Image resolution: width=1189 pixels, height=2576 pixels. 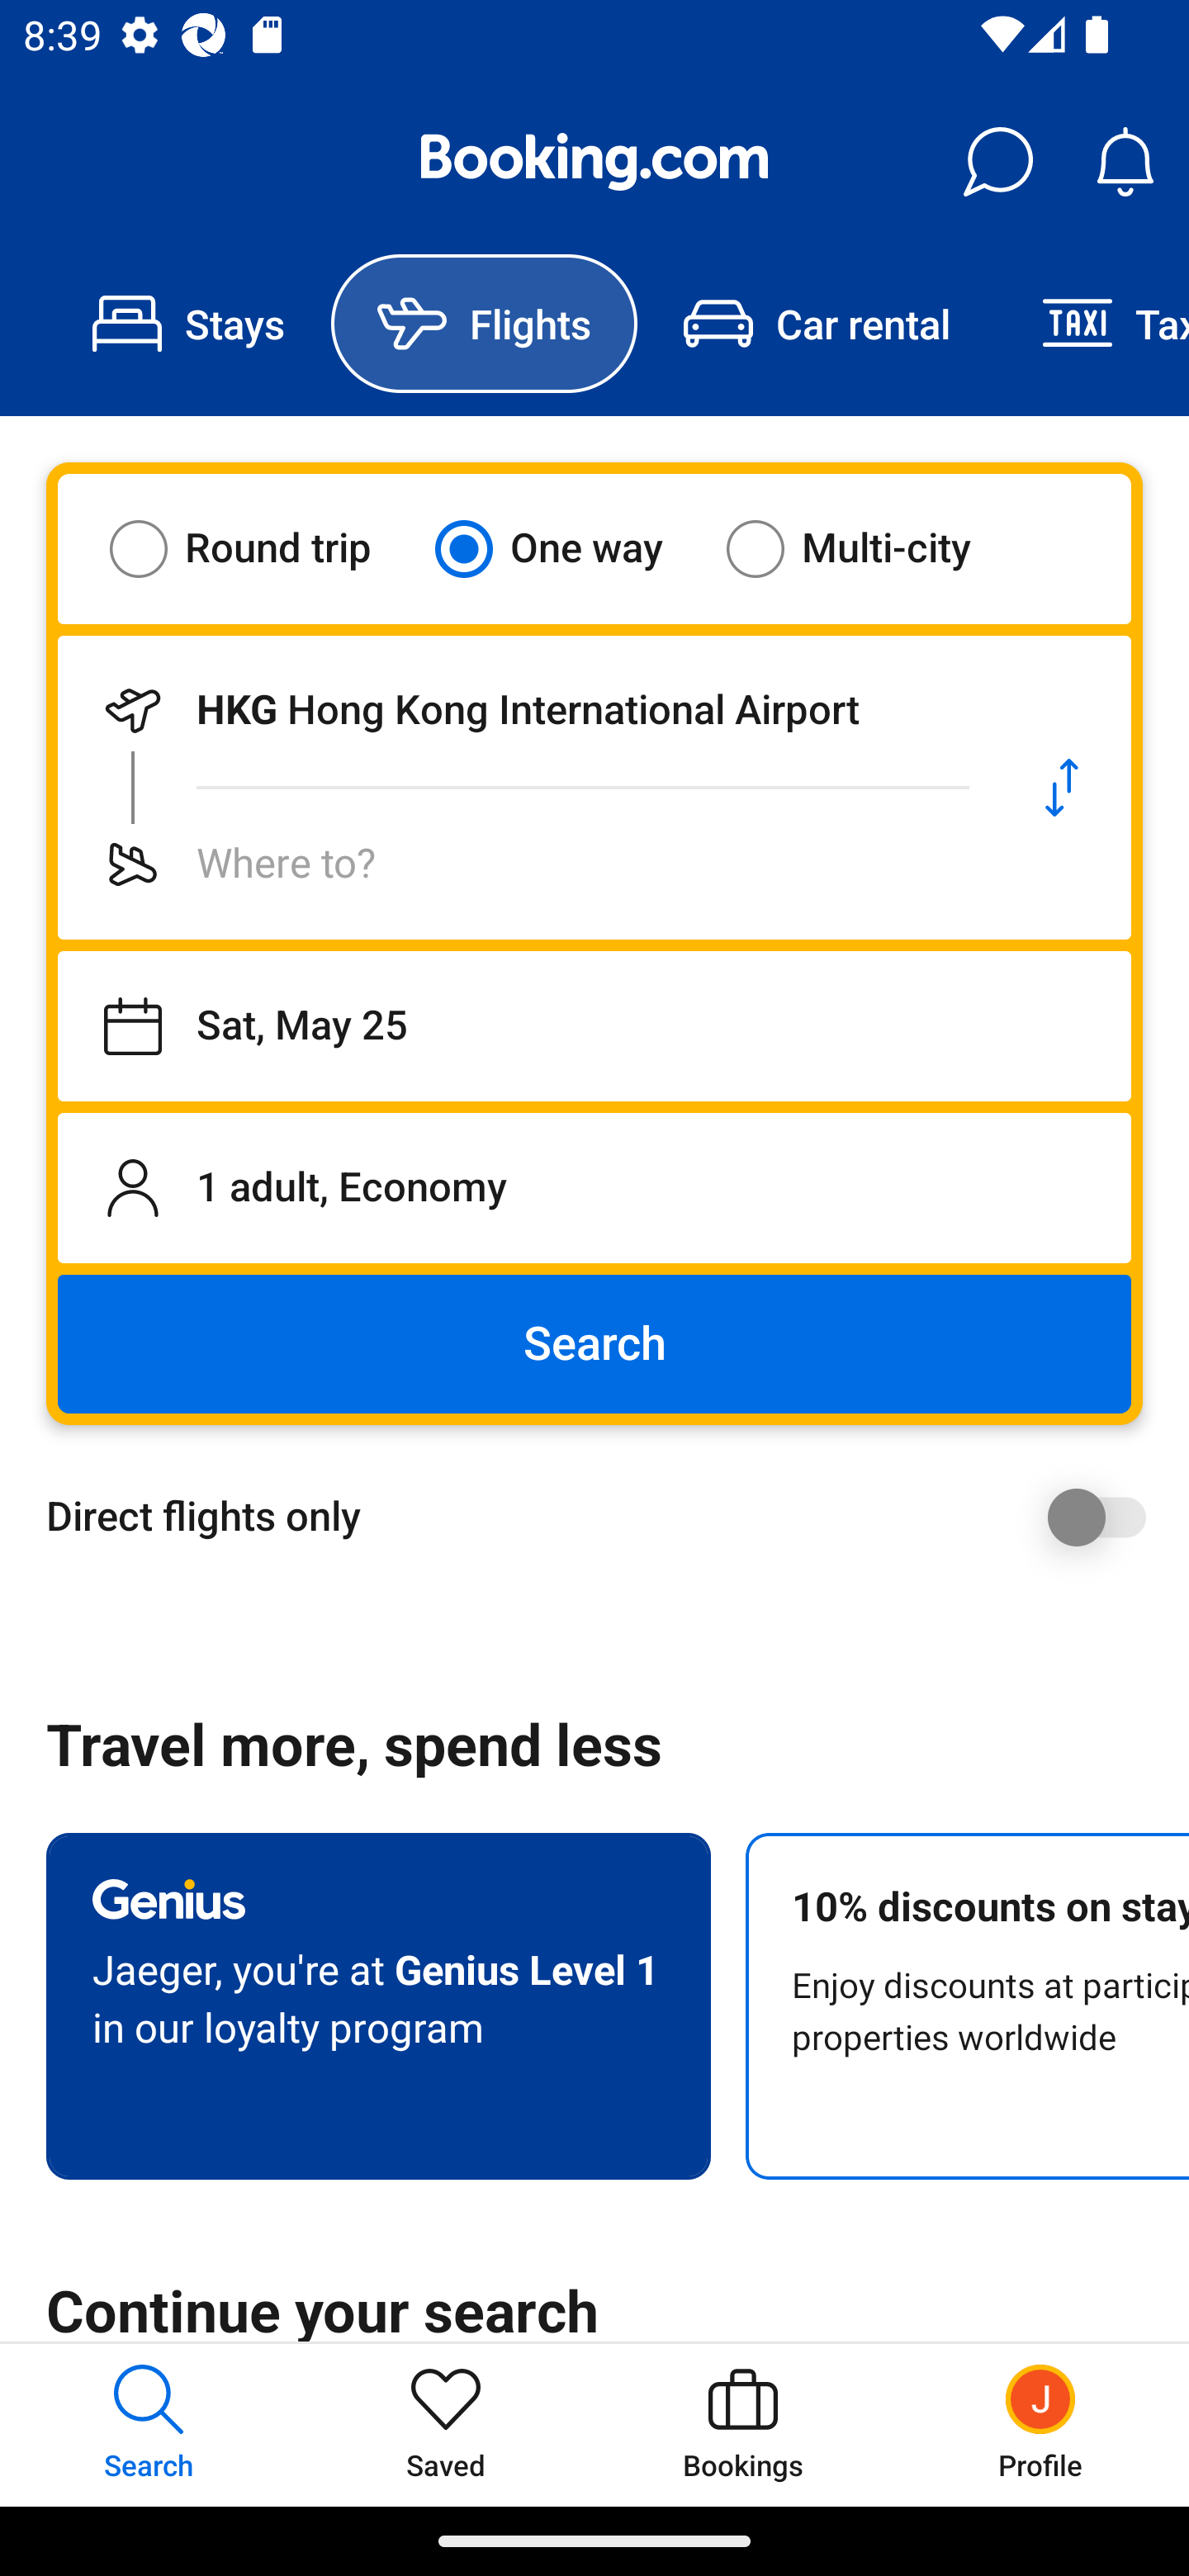 I want to click on Direct flights only, so click(x=606, y=1517).